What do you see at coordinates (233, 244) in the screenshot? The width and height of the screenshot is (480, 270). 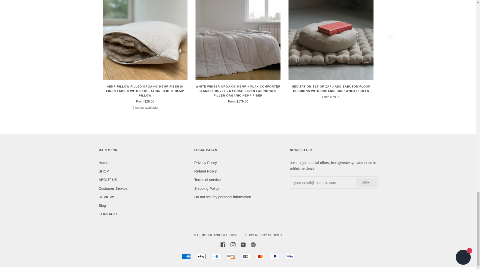 I see `Instagram` at bounding box center [233, 244].